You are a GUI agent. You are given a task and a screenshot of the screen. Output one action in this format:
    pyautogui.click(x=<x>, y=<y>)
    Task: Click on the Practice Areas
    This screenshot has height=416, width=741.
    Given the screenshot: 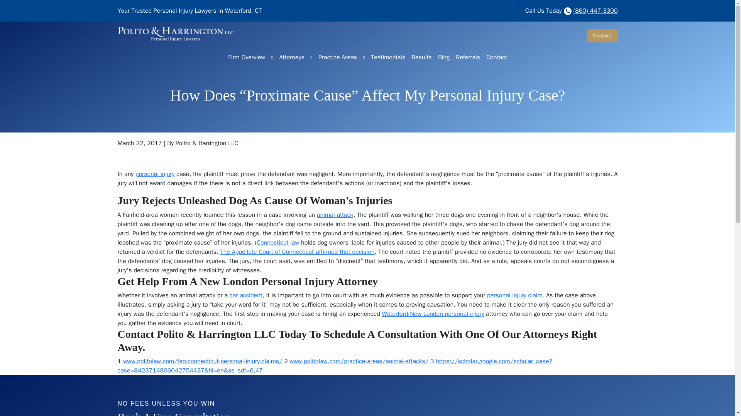 What is the action you would take?
    pyautogui.click(x=338, y=57)
    